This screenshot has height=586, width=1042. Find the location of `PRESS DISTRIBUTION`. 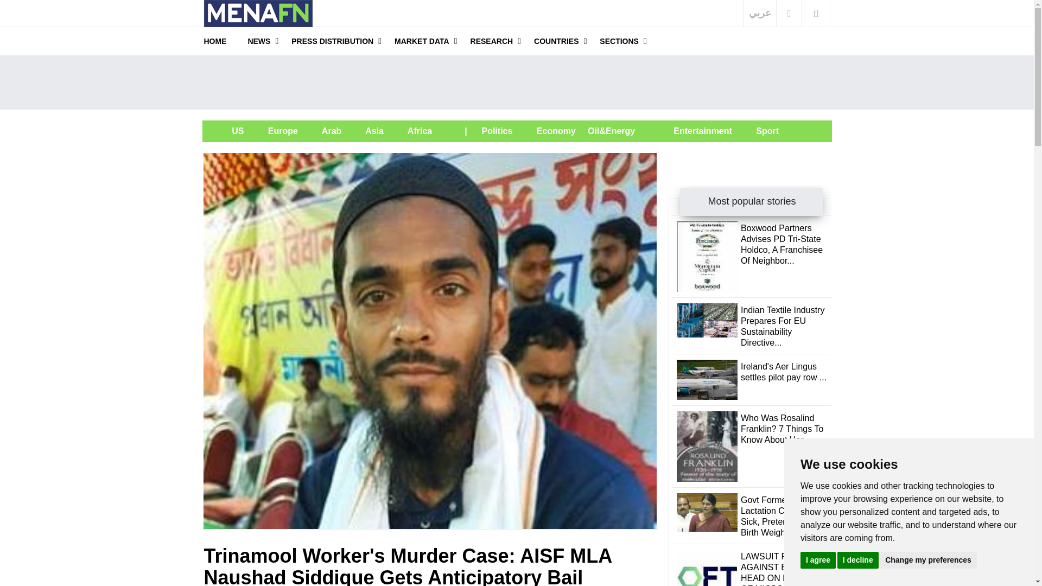

PRESS DISTRIBUTION is located at coordinates (332, 41).